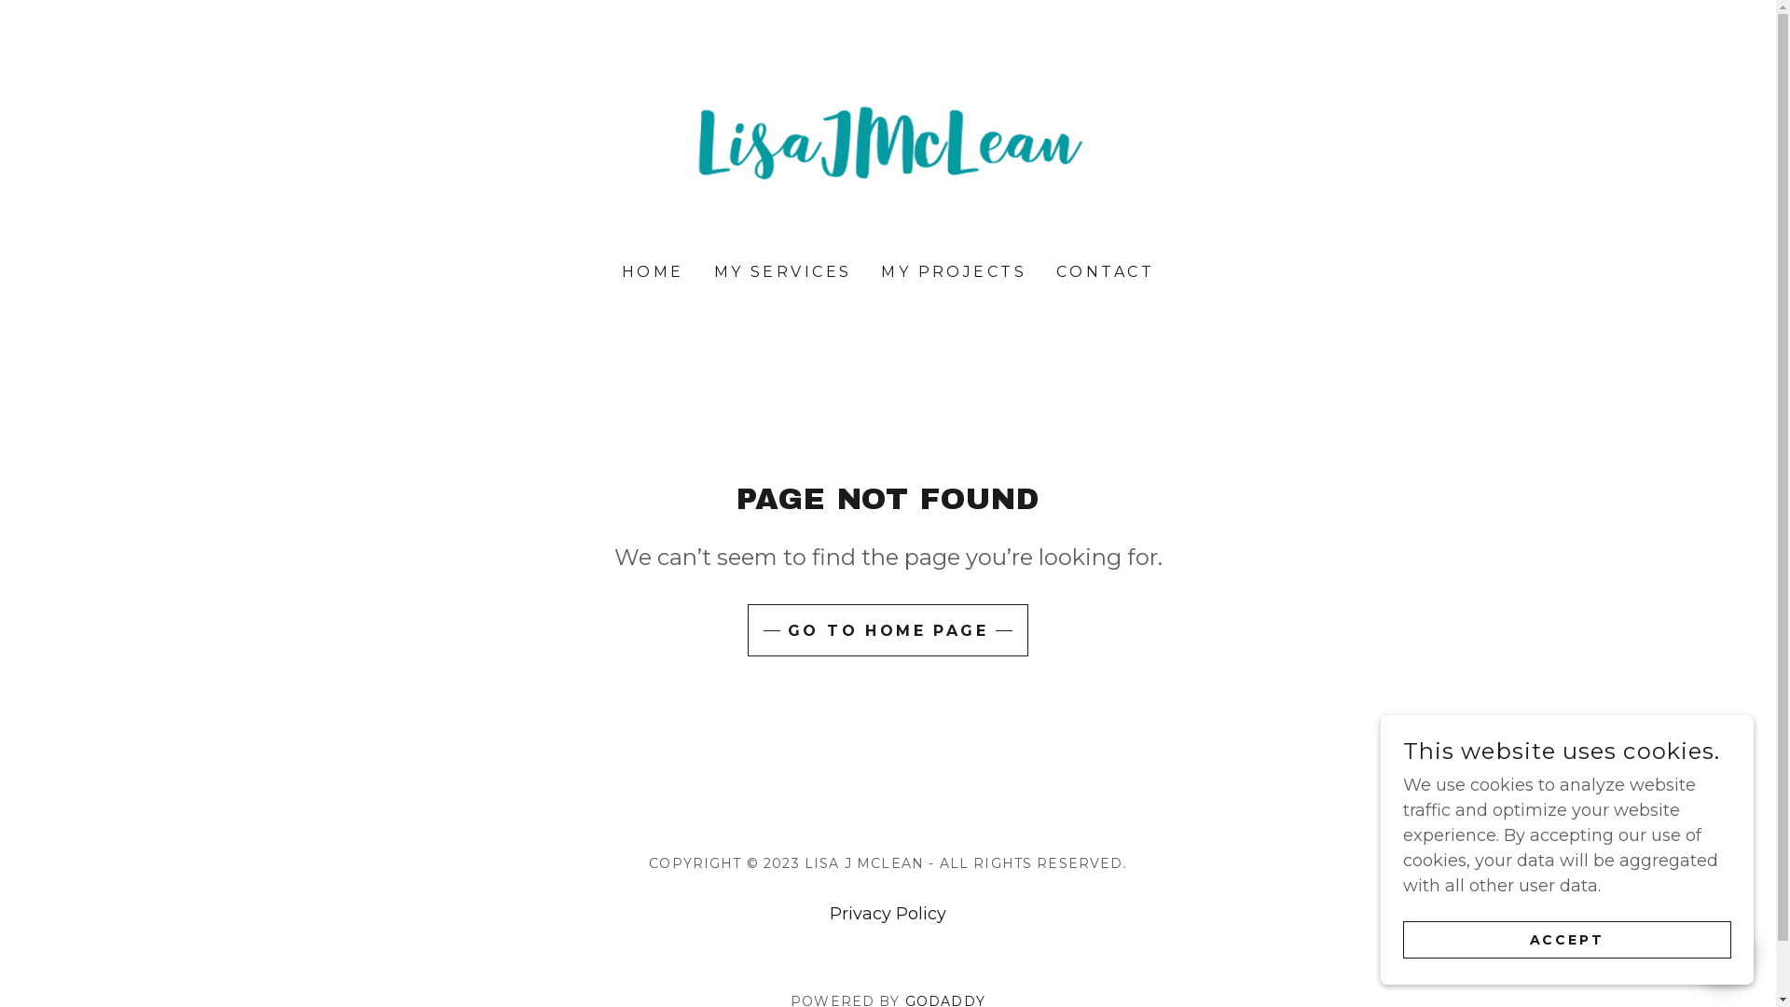 The height and width of the screenshot is (1007, 1790). I want to click on ACCEPT, so click(1567, 940).